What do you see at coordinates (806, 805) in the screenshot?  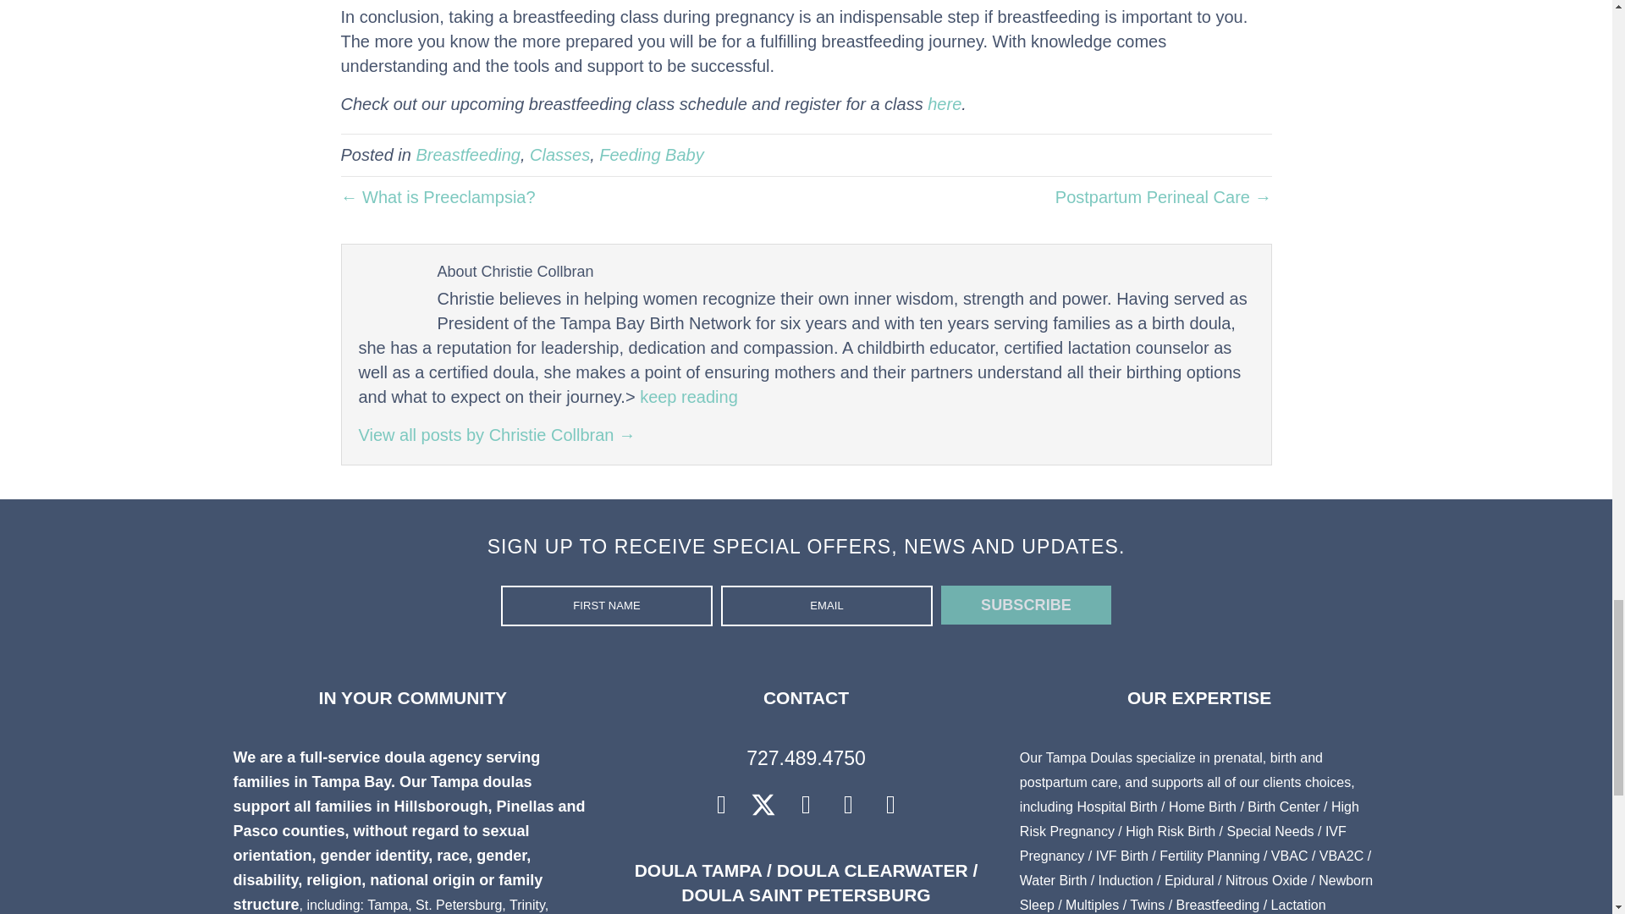 I see `Instagram` at bounding box center [806, 805].